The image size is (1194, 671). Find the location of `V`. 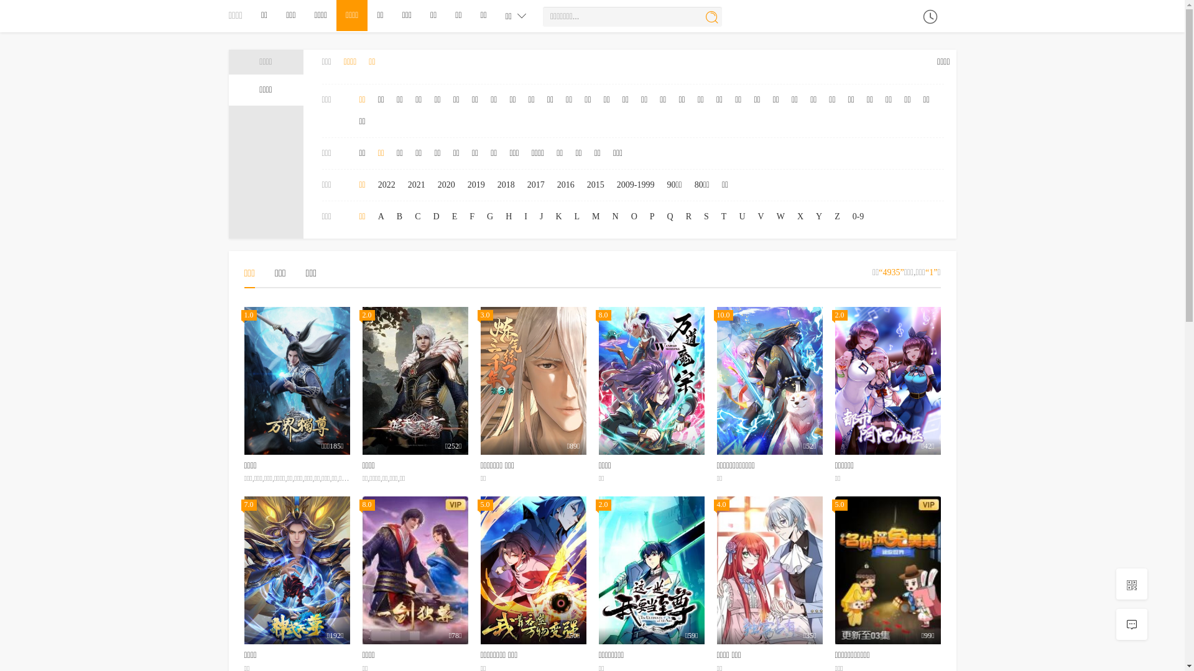

V is located at coordinates (761, 217).